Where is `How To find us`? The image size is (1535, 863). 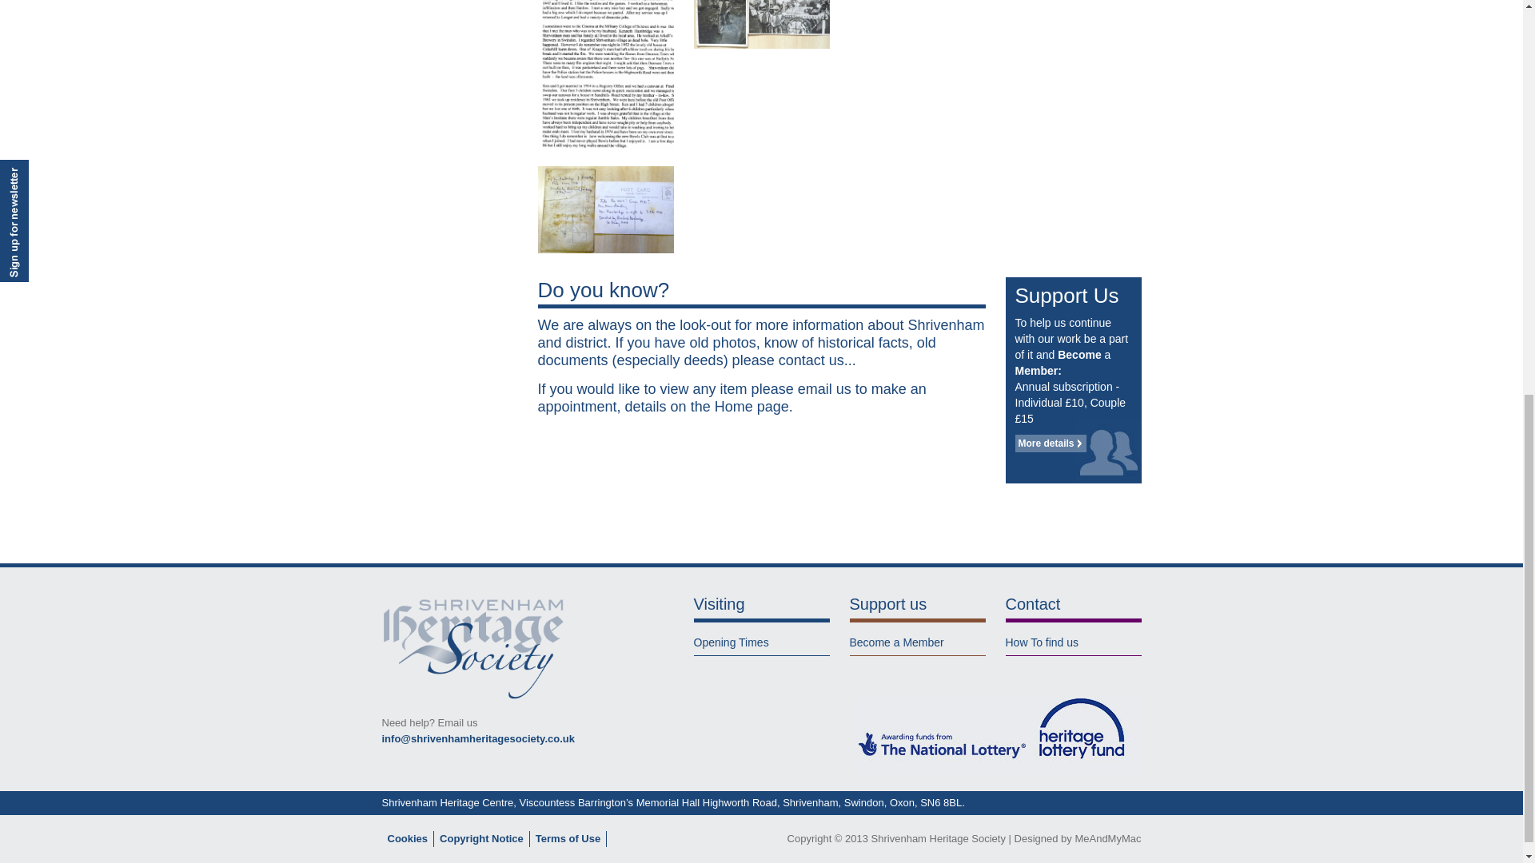 How To find us is located at coordinates (1042, 642).